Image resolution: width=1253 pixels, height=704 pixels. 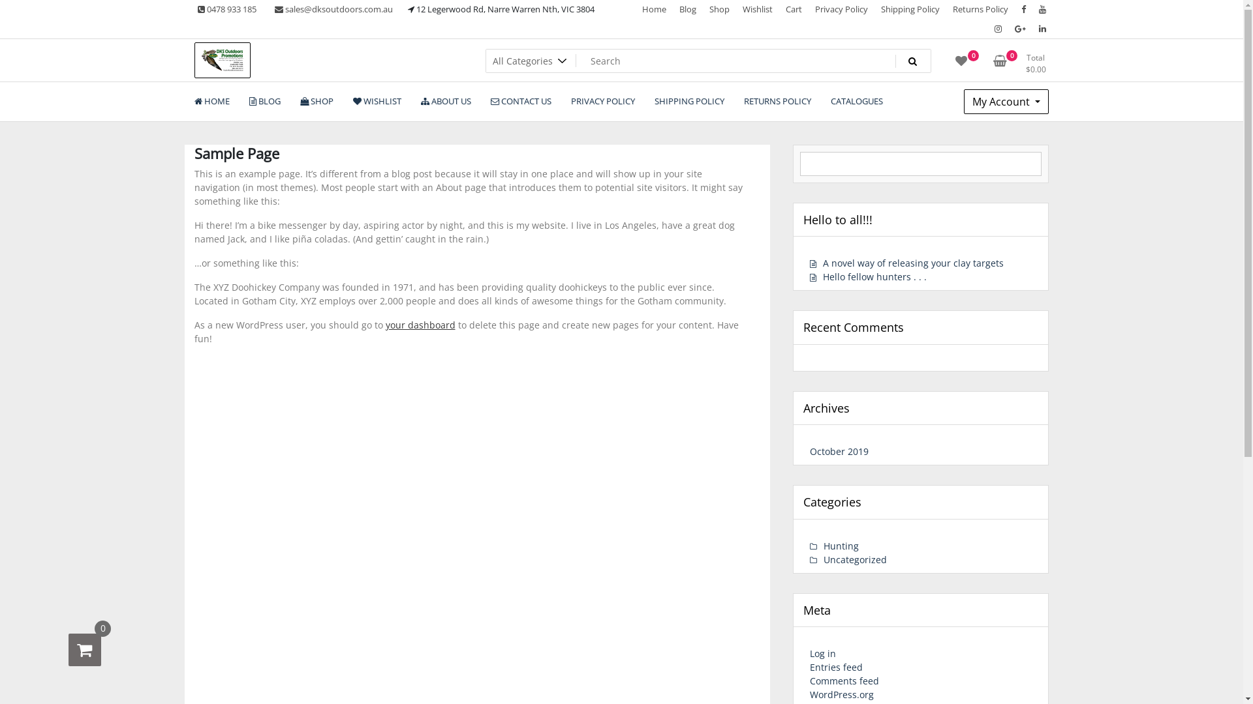 I want to click on Entries feed, so click(x=837, y=667).